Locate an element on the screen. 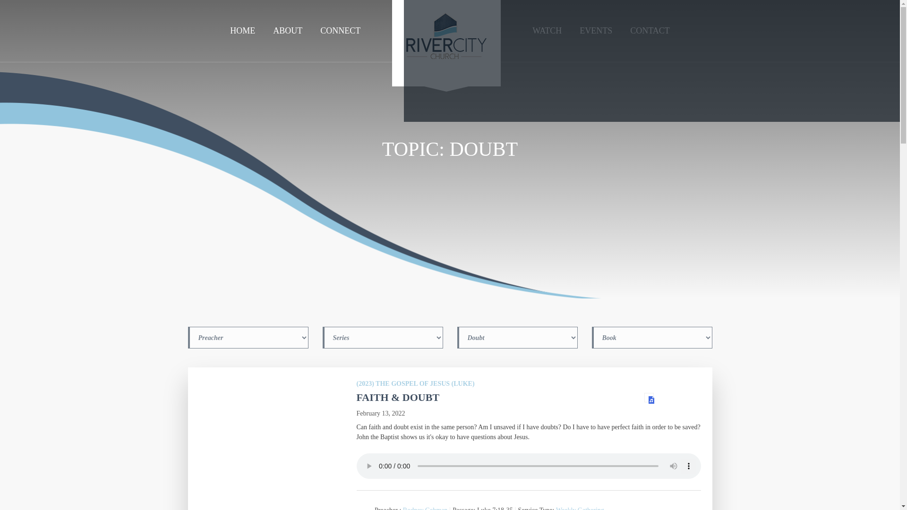  Share via Facebook is located at coordinates (488, 61).